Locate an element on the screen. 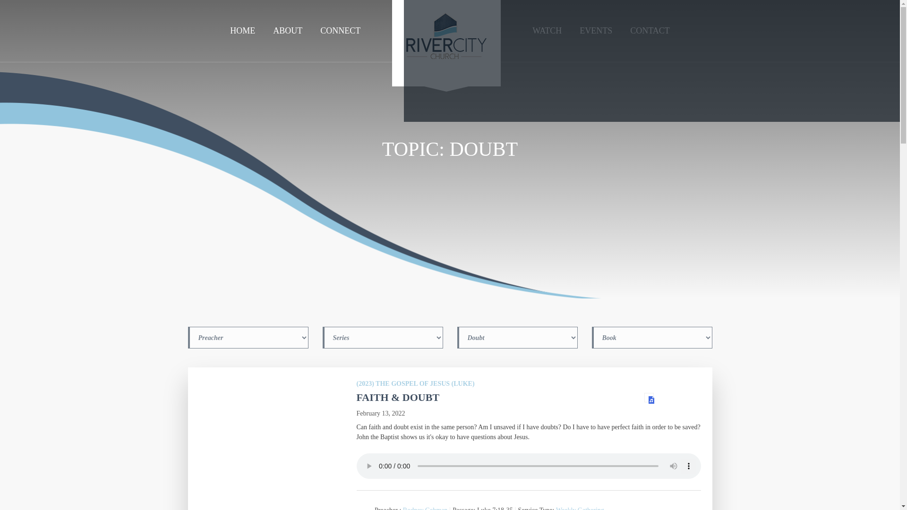  Share via Facebook is located at coordinates (488, 61).